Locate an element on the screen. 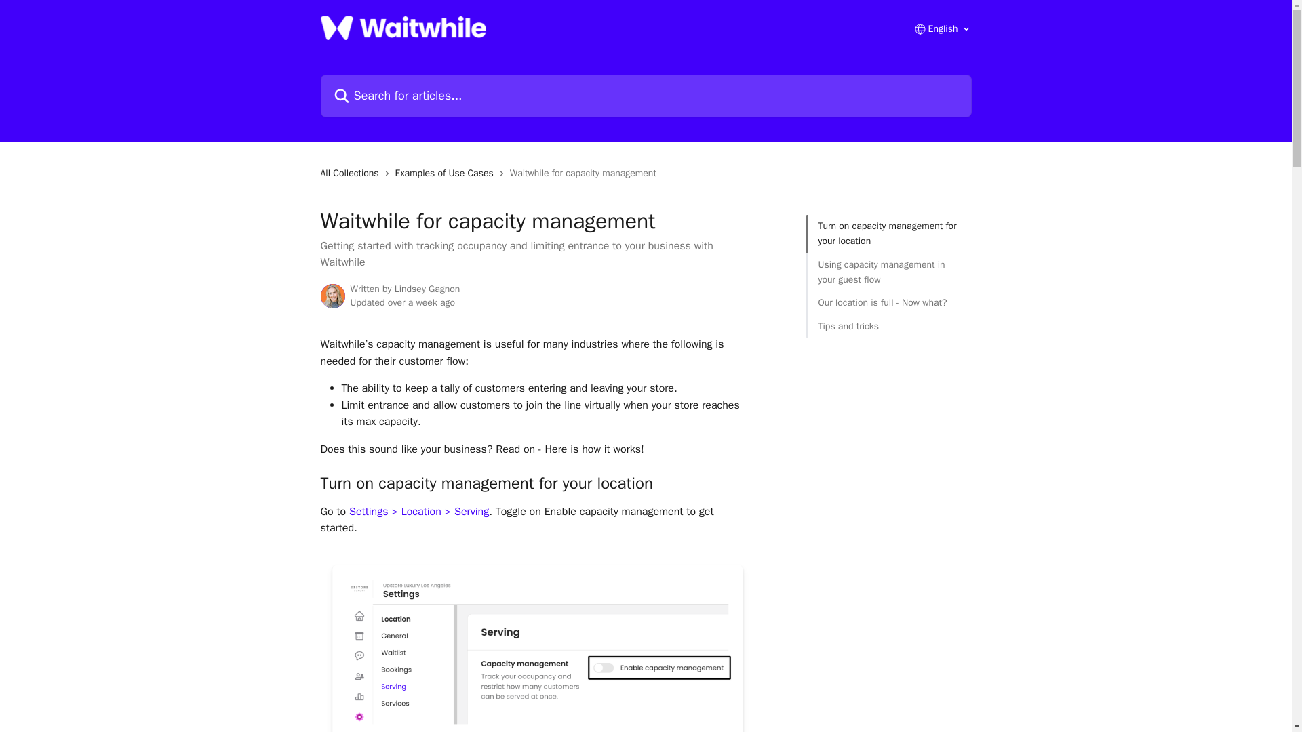  Our location is full - Now what? is located at coordinates (888, 302).